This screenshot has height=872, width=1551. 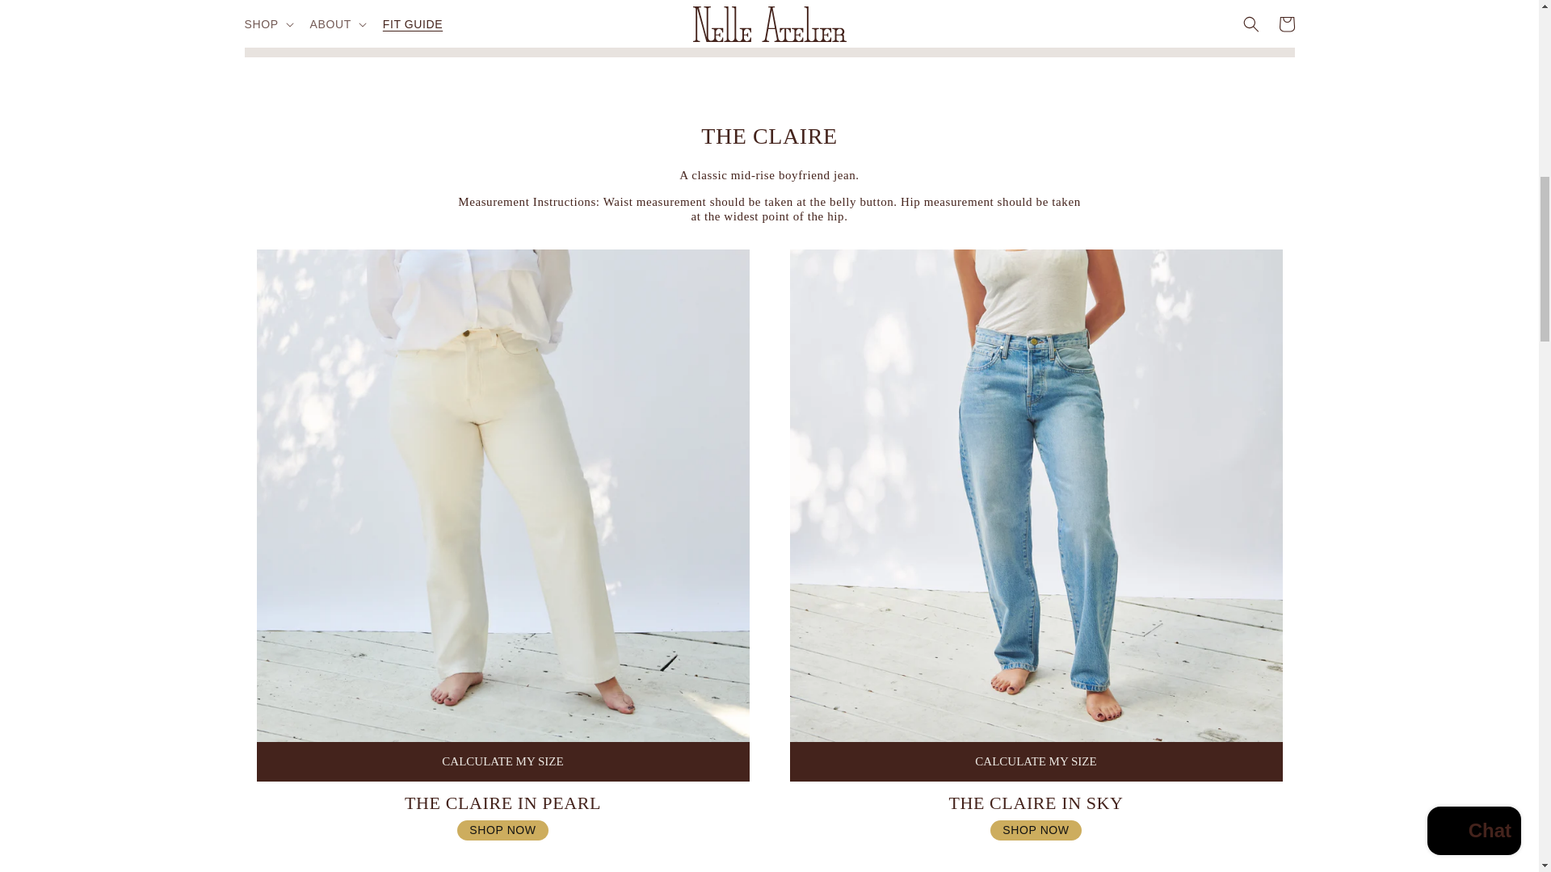 What do you see at coordinates (1036, 830) in the screenshot?
I see `SHOP NOW` at bounding box center [1036, 830].